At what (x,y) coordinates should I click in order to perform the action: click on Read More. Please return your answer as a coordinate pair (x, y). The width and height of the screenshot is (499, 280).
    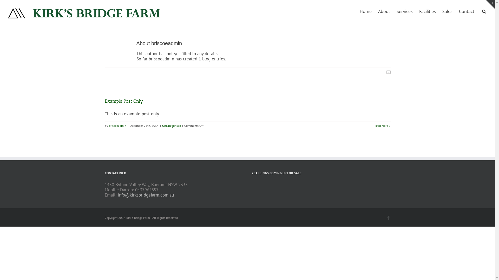
    Looking at the image, I should click on (381, 125).